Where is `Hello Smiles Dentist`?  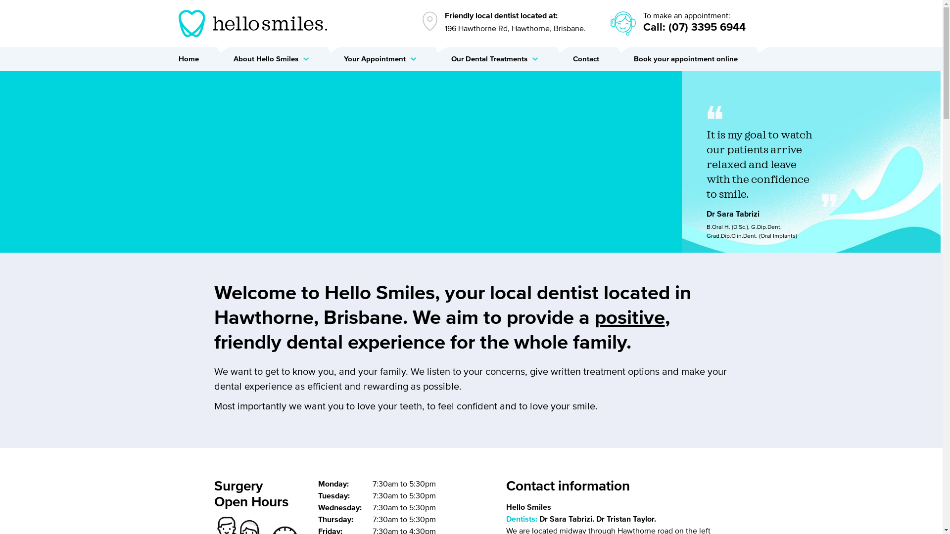 Hello Smiles Dentist is located at coordinates (252, 24).